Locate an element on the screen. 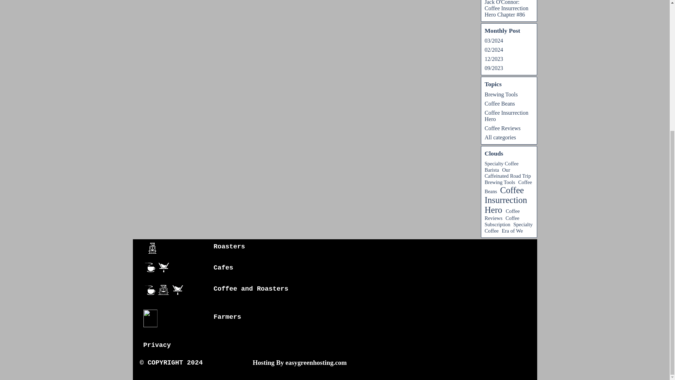 This screenshot has width=675, height=380. All categories is located at coordinates (500, 137).